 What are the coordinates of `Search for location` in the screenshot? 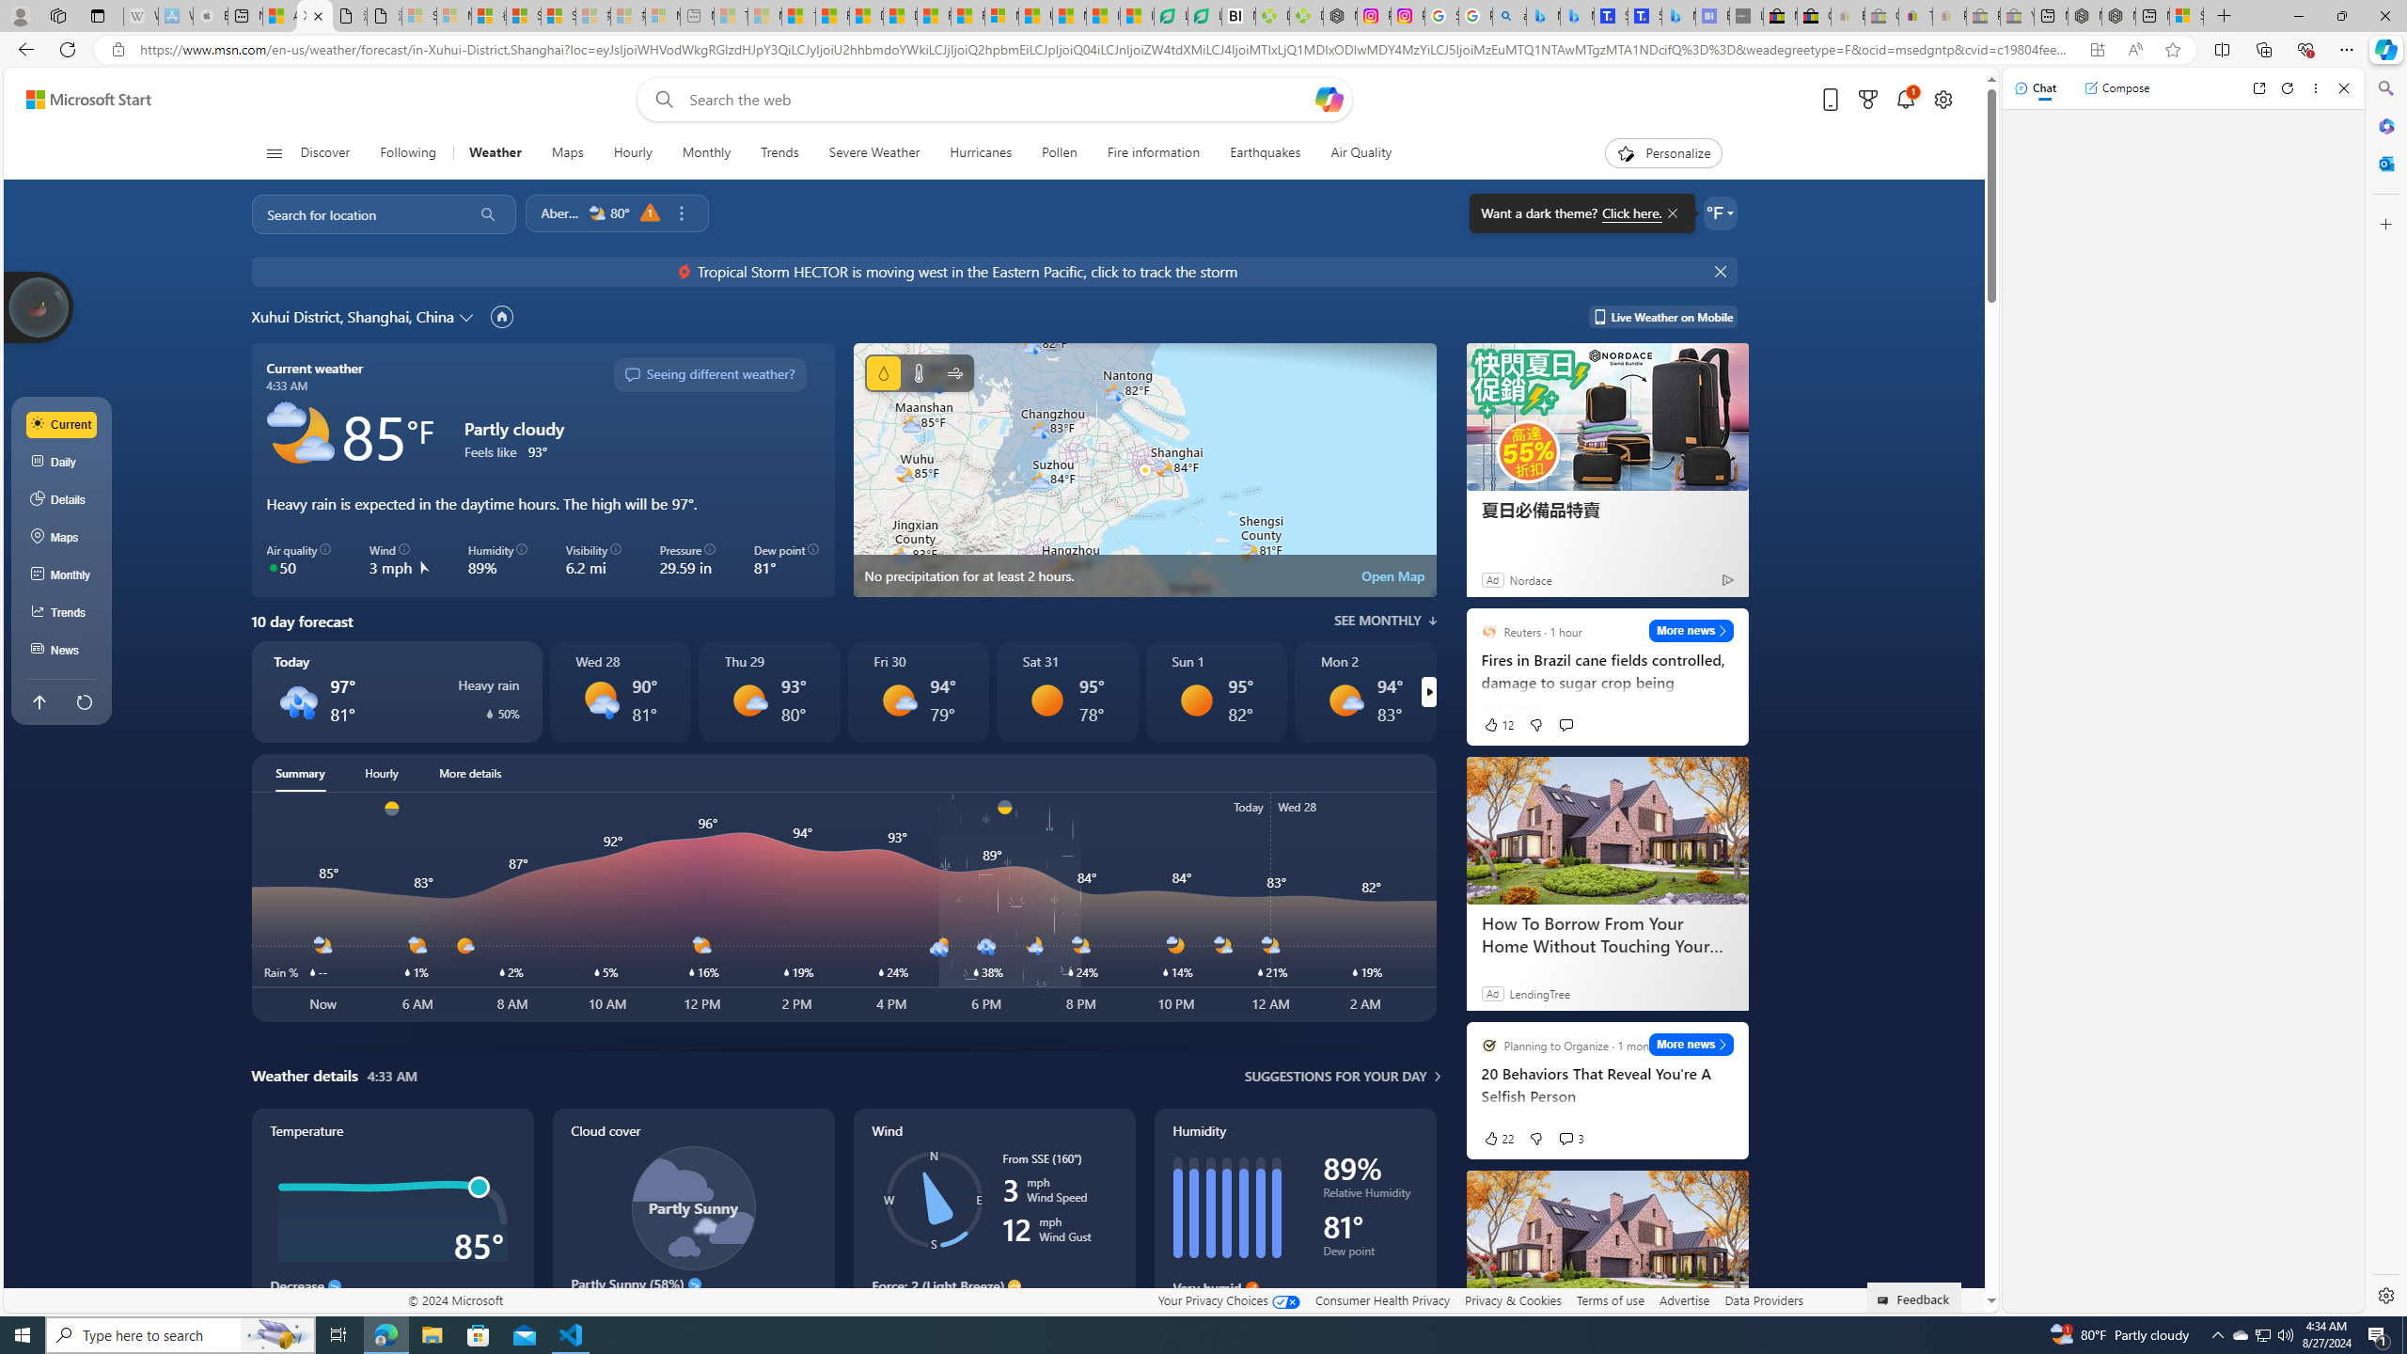 It's located at (355, 213).